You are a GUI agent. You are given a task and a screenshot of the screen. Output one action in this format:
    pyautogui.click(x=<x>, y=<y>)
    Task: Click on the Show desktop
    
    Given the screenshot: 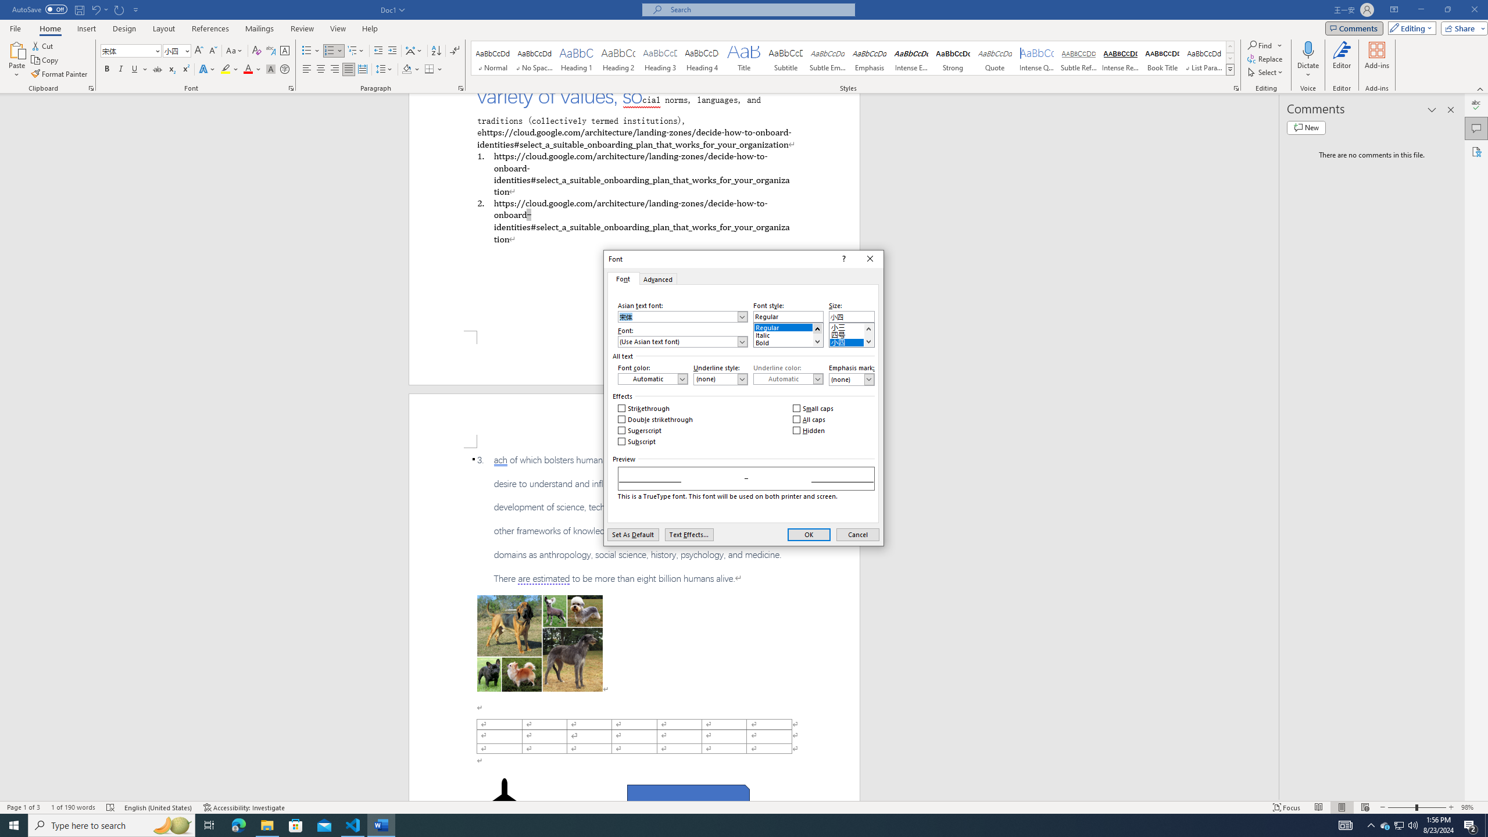 What is the action you would take?
    pyautogui.click(x=1486, y=825)
    